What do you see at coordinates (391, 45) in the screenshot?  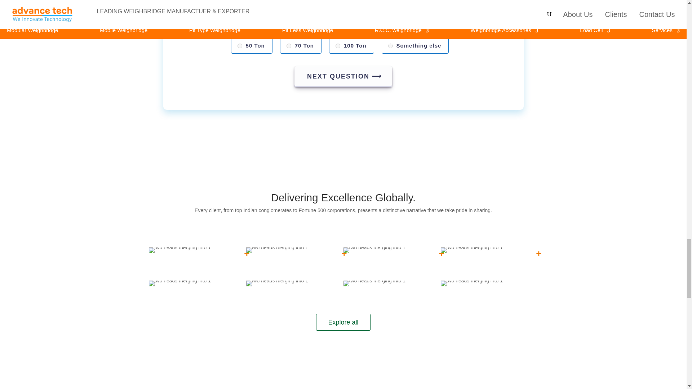 I see `green` at bounding box center [391, 45].